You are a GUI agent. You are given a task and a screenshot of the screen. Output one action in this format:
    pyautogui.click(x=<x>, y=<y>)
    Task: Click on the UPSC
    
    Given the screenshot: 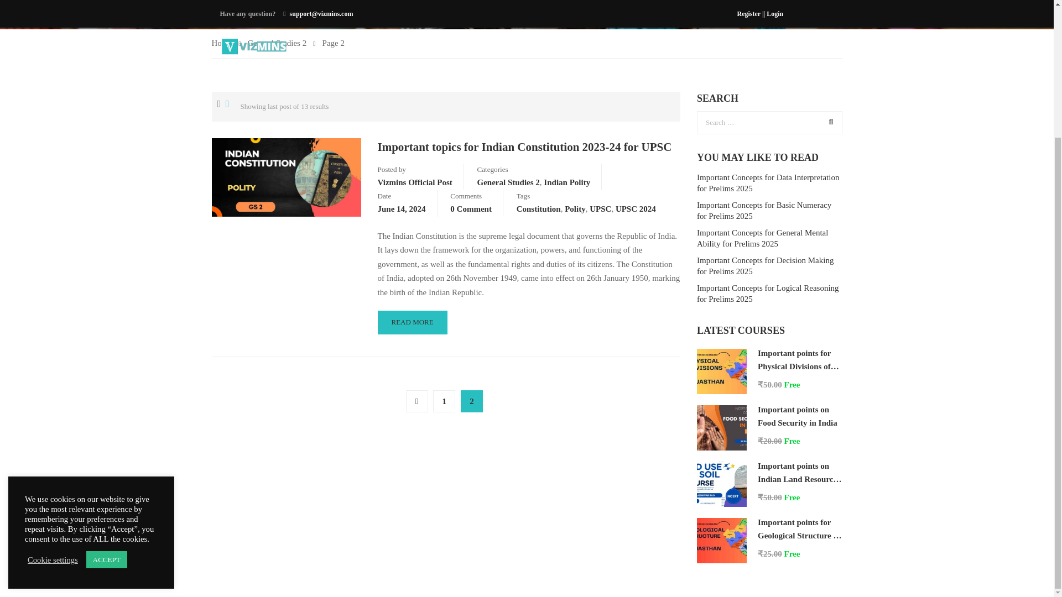 What is the action you would take?
    pyautogui.click(x=600, y=210)
    